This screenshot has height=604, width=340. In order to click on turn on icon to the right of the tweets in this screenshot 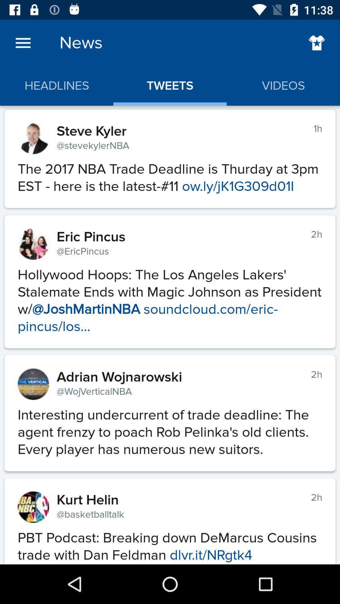, I will do `click(317, 43)`.